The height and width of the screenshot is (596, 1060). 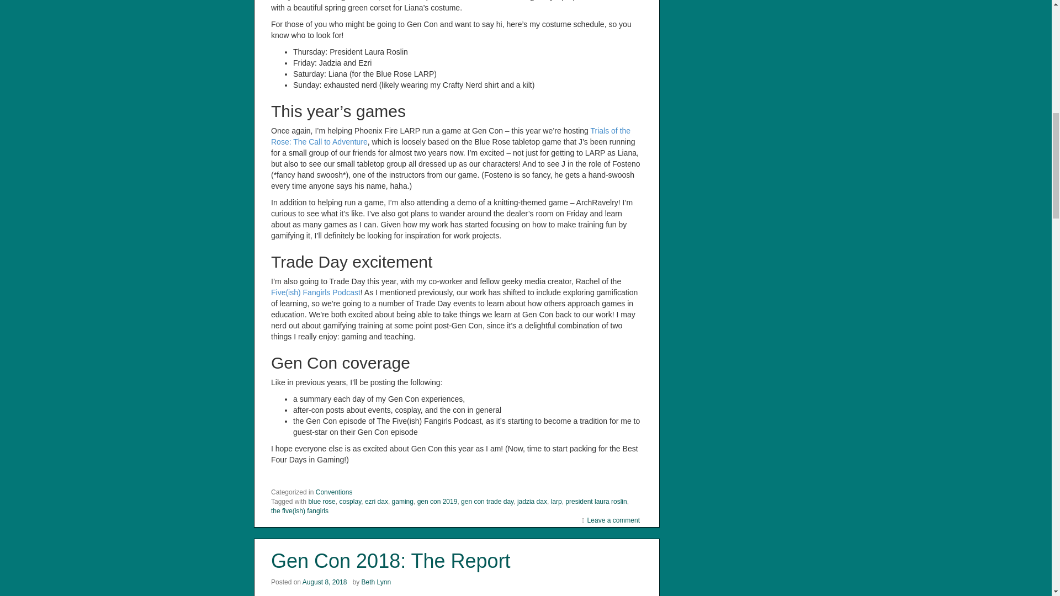 I want to click on blue rose, so click(x=321, y=501).